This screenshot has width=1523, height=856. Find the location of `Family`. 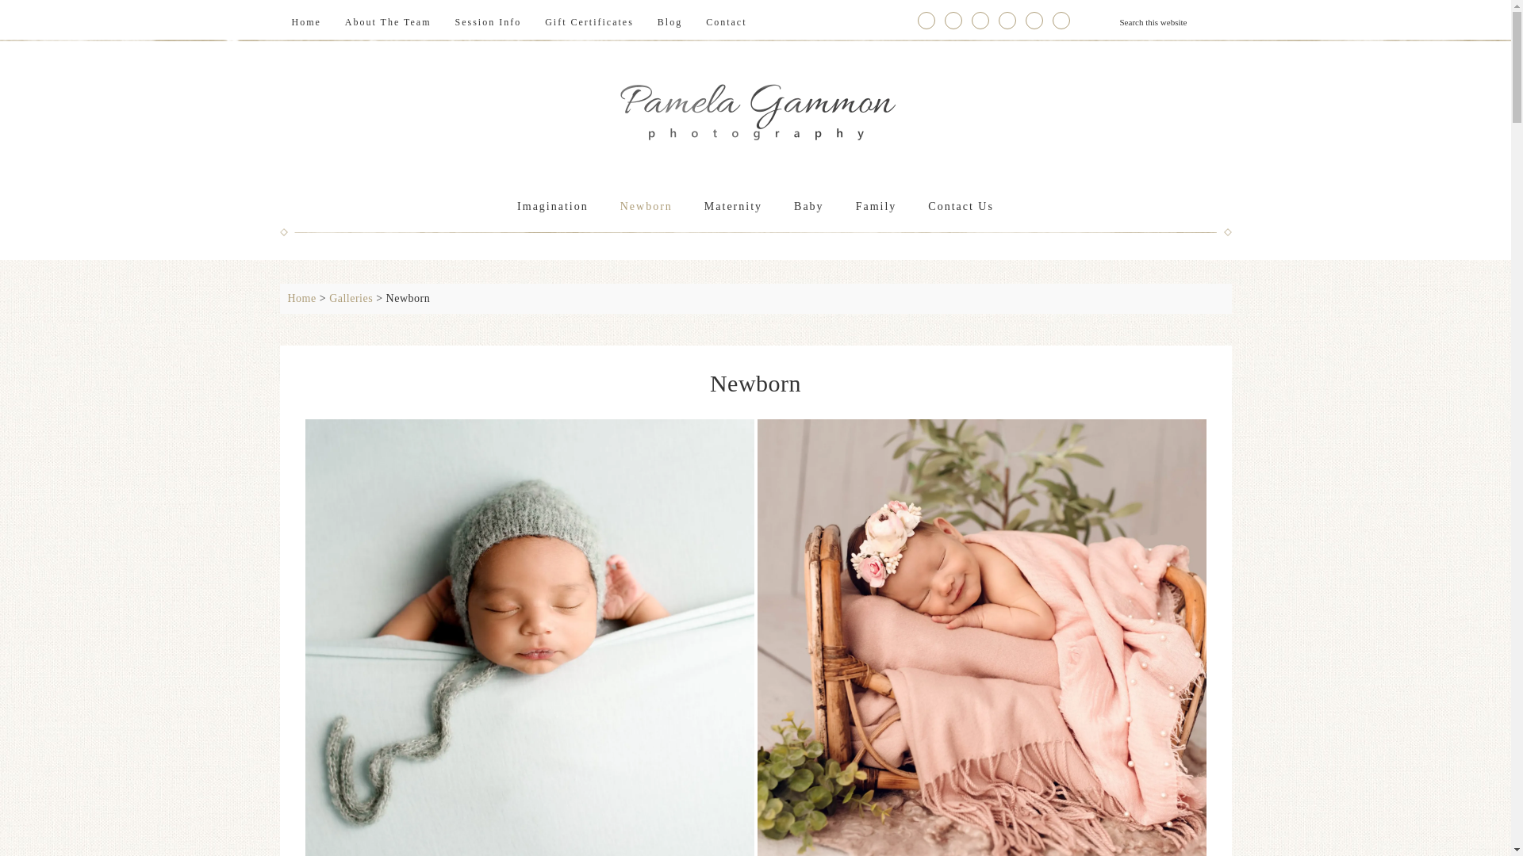

Family is located at coordinates (876, 207).